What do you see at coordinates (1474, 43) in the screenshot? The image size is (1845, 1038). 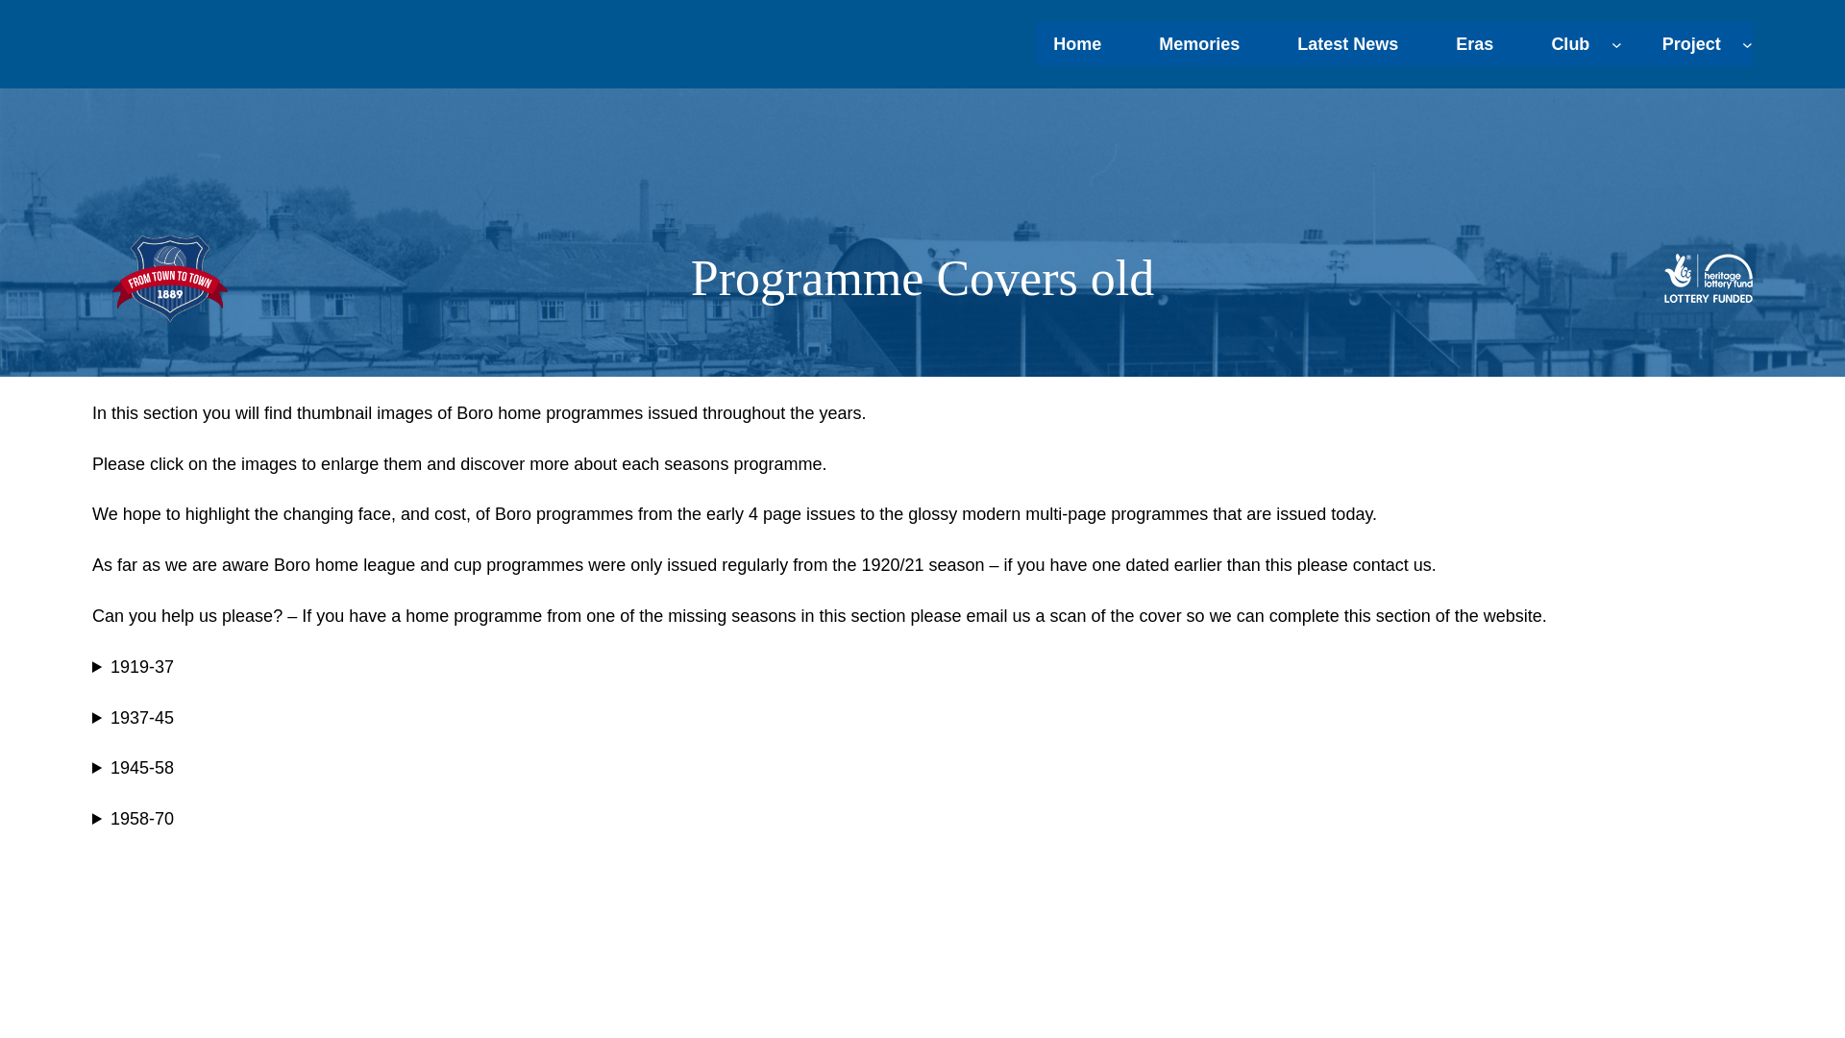 I see `Eras` at bounding box center [1474, 43].